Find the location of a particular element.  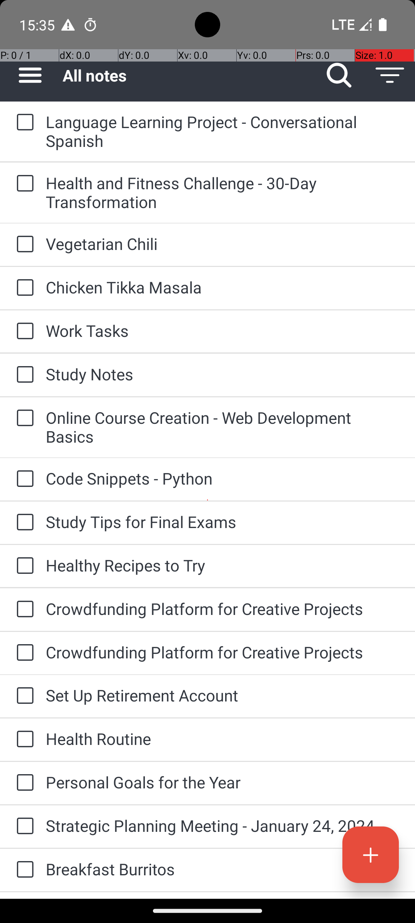

Study Notes is located at coordinates (223, 374).